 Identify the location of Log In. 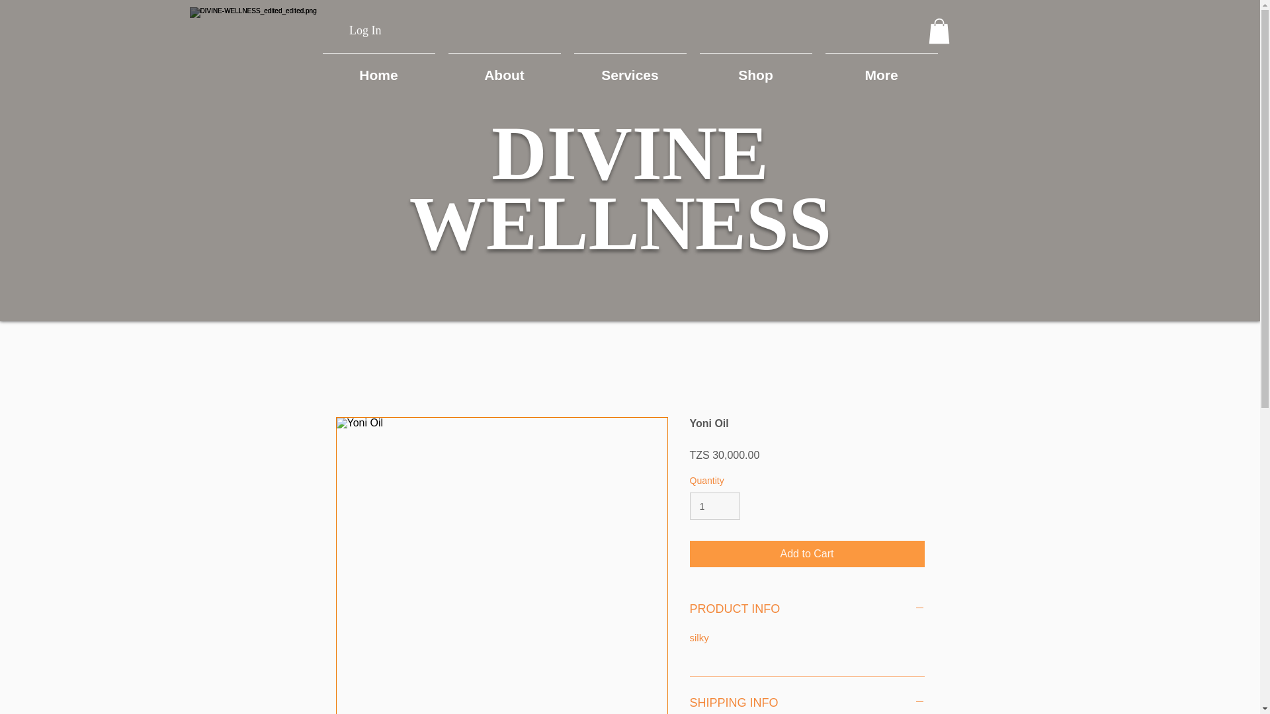
(365, 30).